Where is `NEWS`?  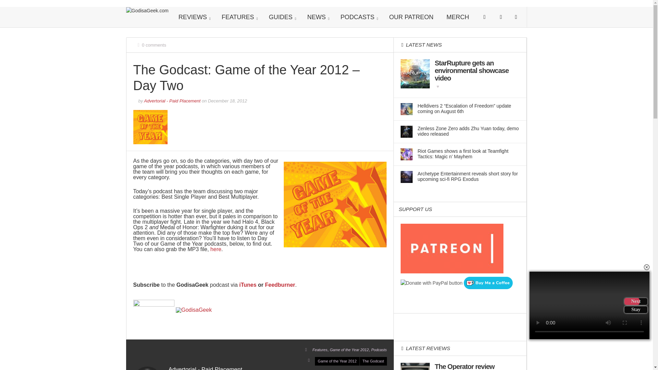
NEWS is located at coordinates (317, 17).